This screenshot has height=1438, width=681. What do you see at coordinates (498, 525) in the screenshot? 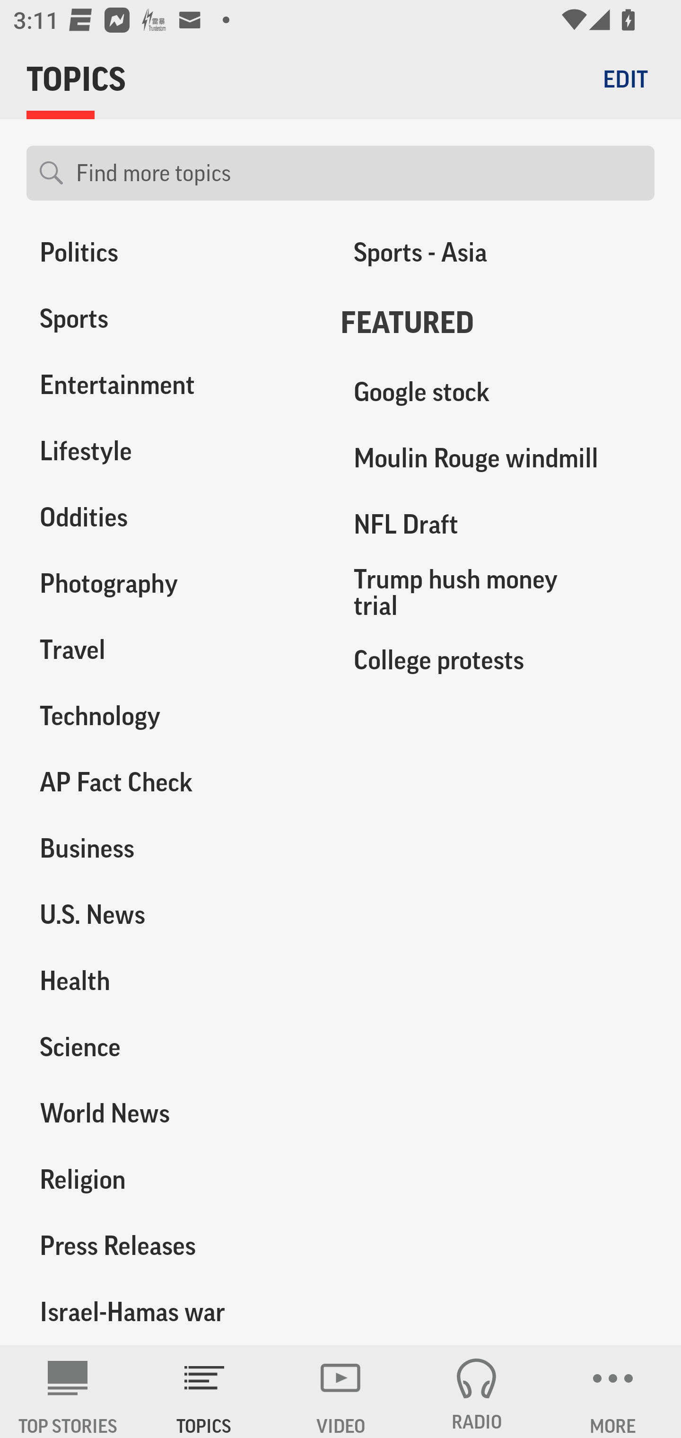
I see `NFL Draft` at bounding box center [498, 525].